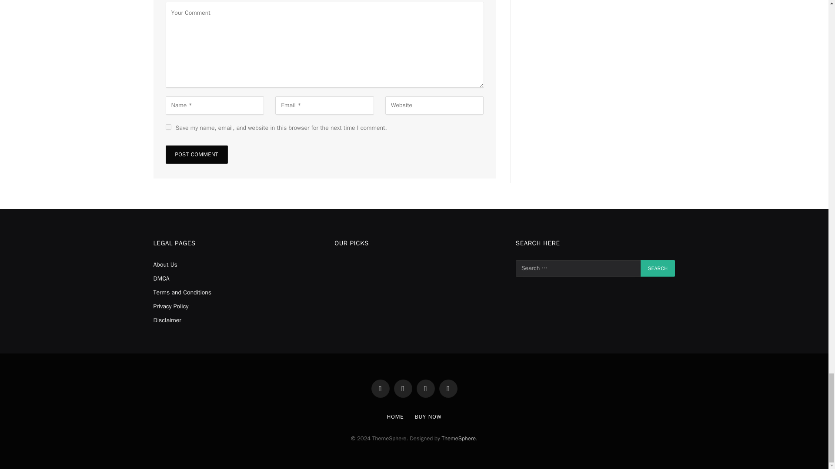  I want to click on Post Comment, so click(196, 154).